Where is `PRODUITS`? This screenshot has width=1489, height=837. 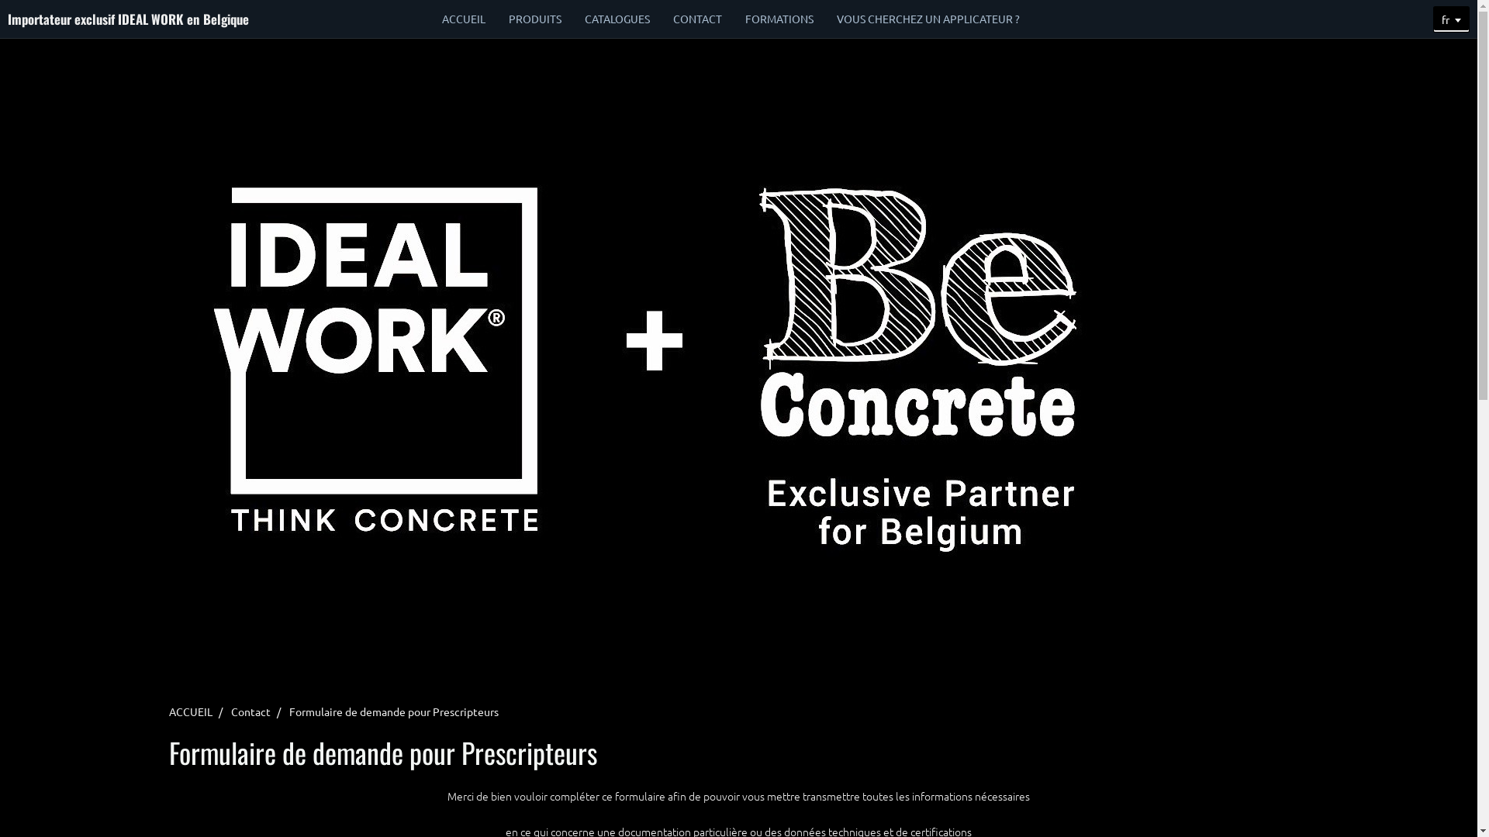 PRODUITS is located at coordinates (535, 19).